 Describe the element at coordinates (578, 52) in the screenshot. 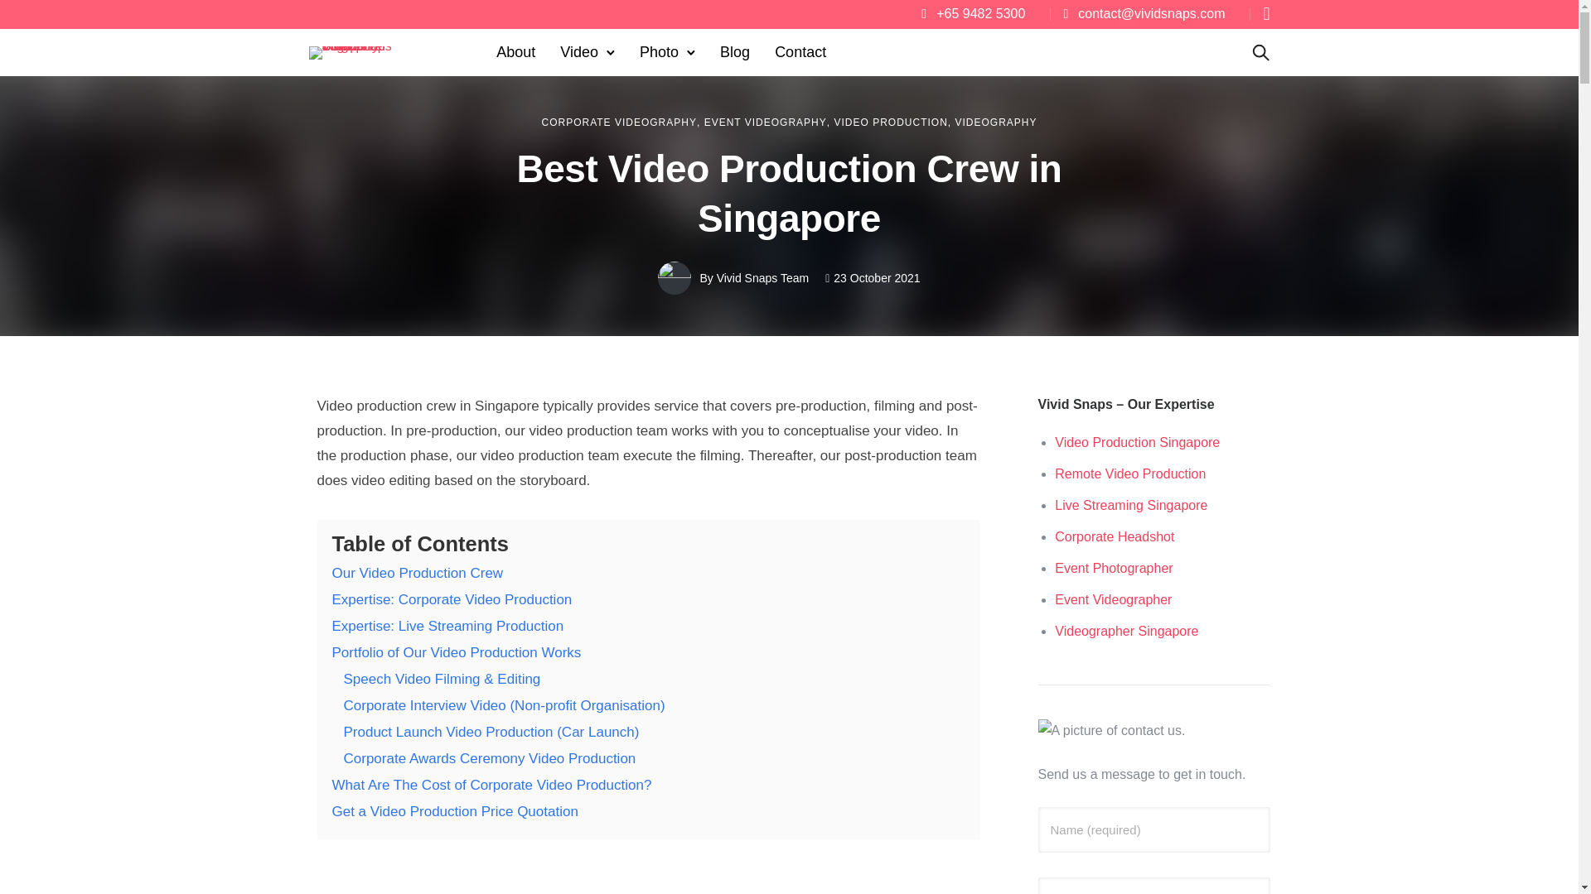

I see `Video` at that location.